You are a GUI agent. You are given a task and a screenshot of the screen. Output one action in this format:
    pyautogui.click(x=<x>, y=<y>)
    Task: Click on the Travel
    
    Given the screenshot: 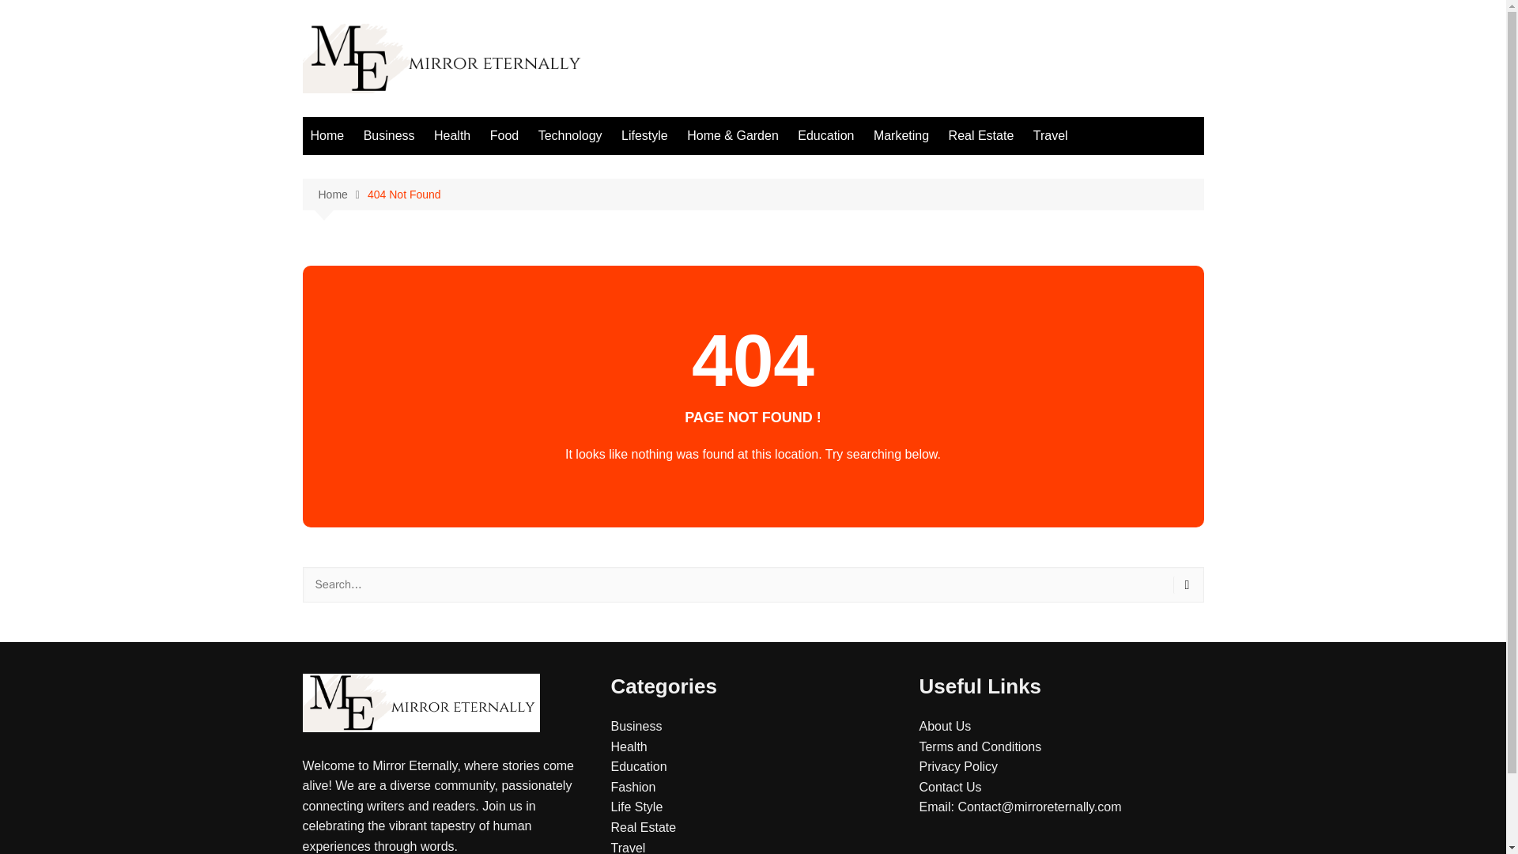 What is the action you would take?
    pyautogui.click(x=628, y=848)
    